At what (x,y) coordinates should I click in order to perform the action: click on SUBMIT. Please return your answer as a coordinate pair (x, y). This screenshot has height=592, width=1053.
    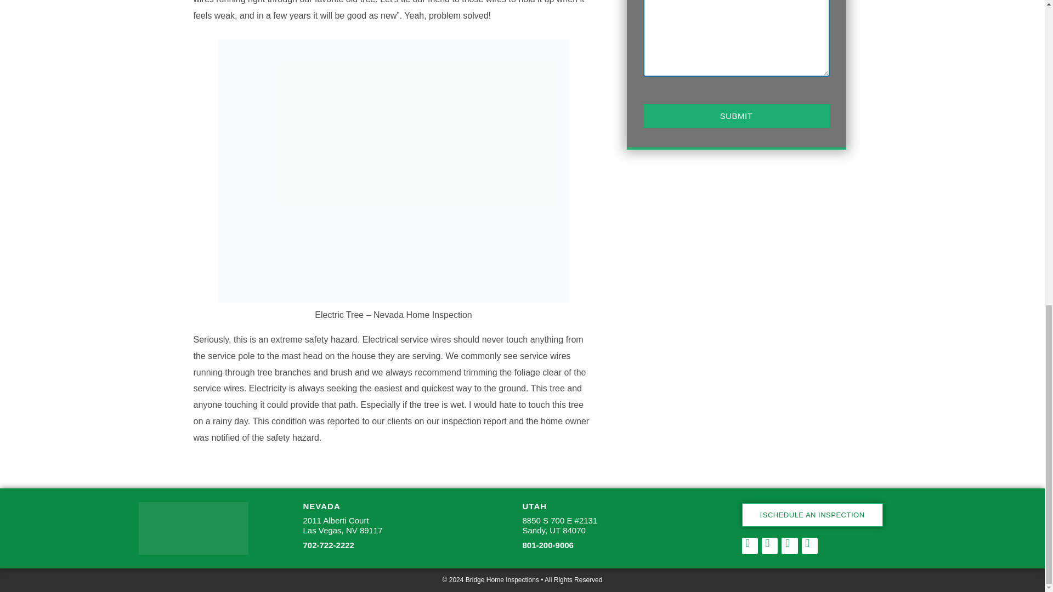
    Looking at the image, I should click on (547, 545).